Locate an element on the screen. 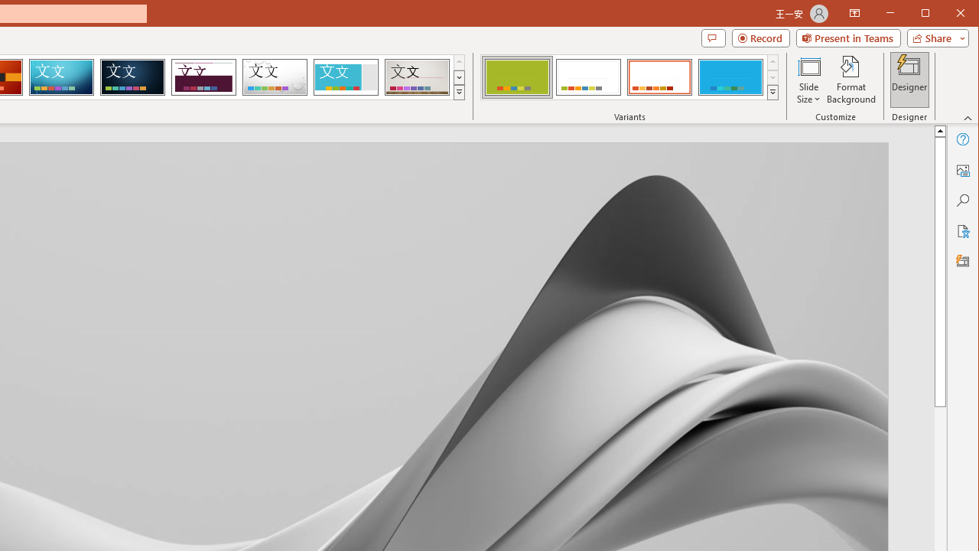 The height and width of the screenshot is (551, 979). AutomationID: ThemeVariantsGallery is located at coordinates (630, 77).